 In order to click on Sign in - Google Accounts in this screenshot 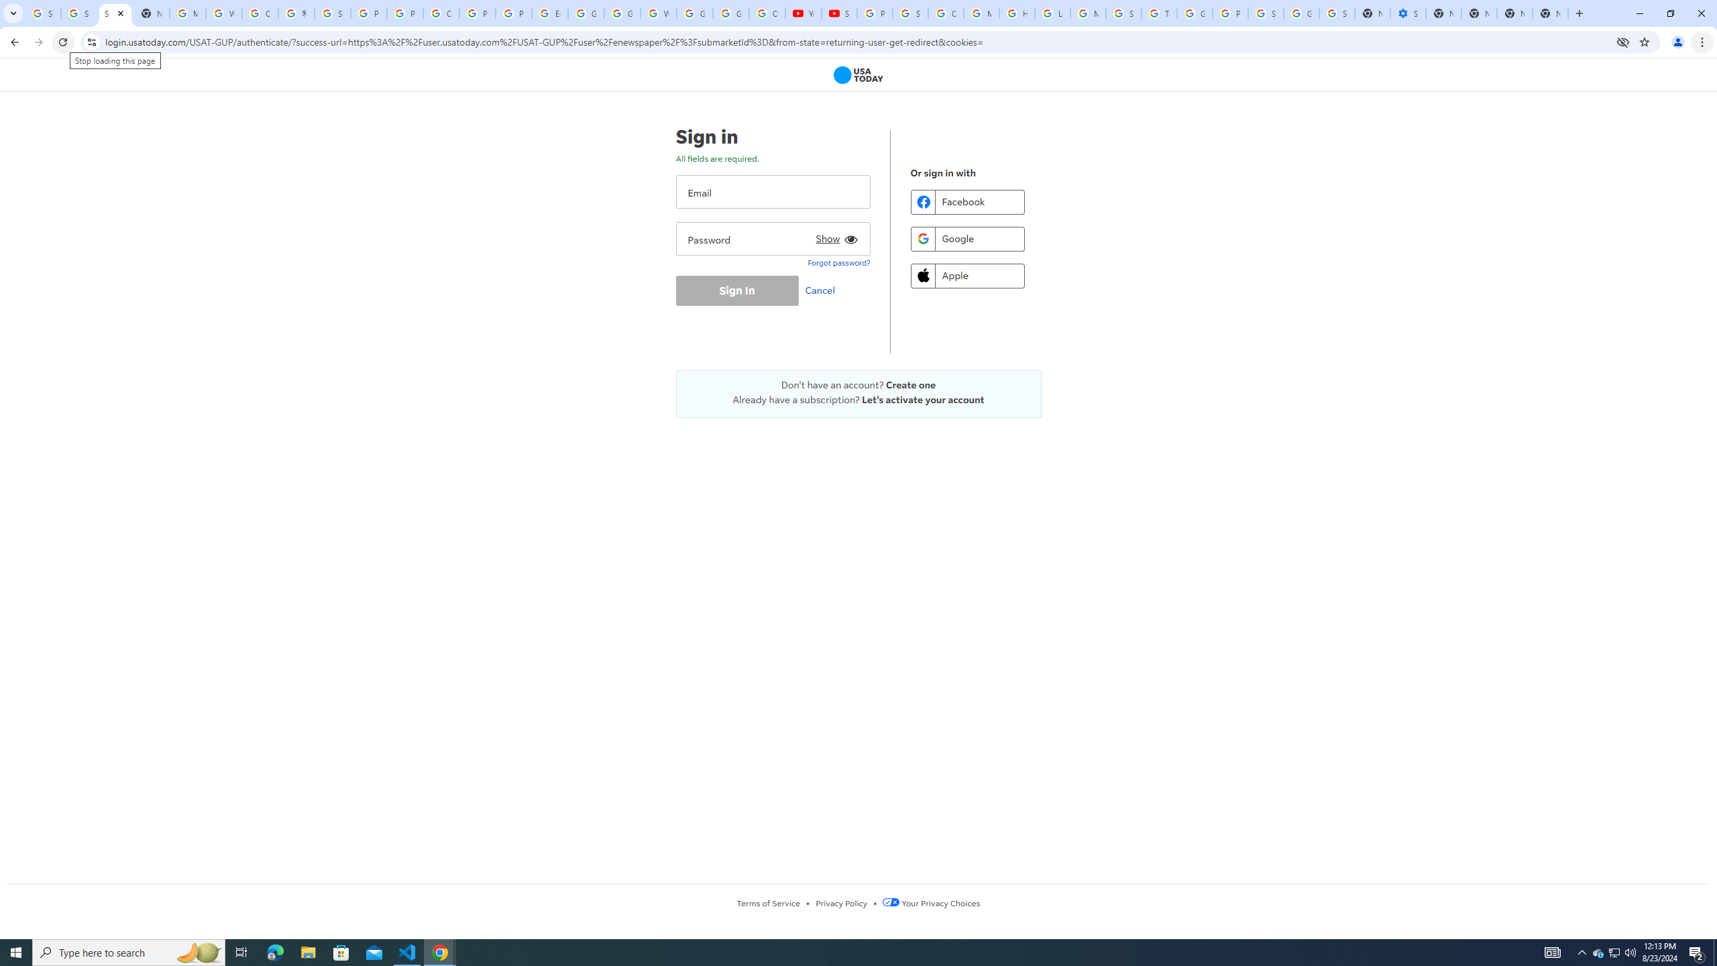, I will do `click(333, 13)`.